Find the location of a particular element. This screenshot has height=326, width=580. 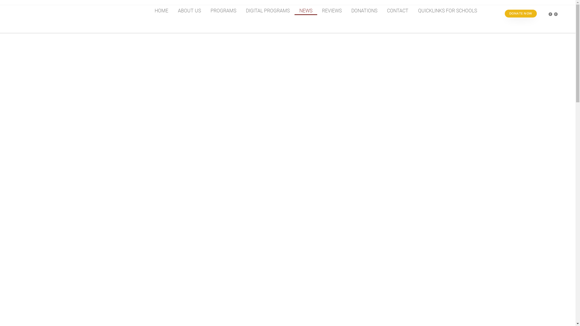

ABOUT US is located at coordinates (189, 11).